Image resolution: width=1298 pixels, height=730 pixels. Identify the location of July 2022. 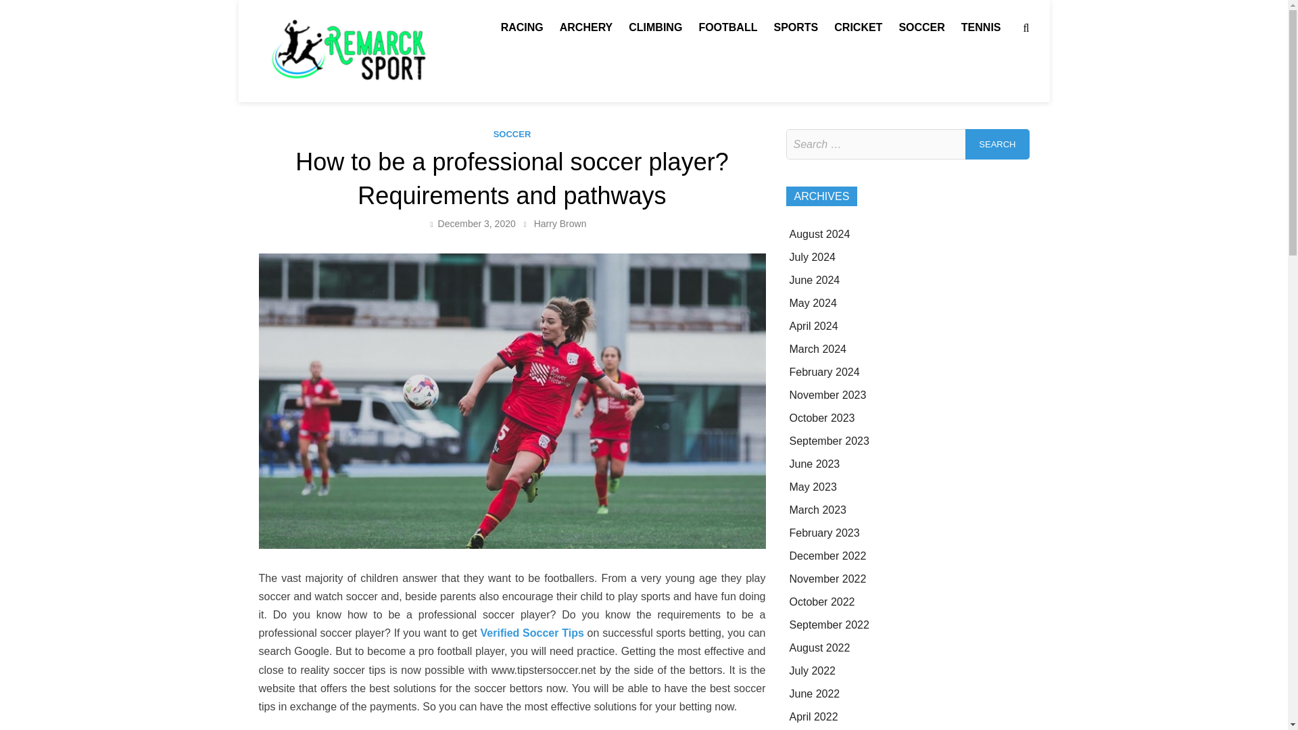
(813, 671).